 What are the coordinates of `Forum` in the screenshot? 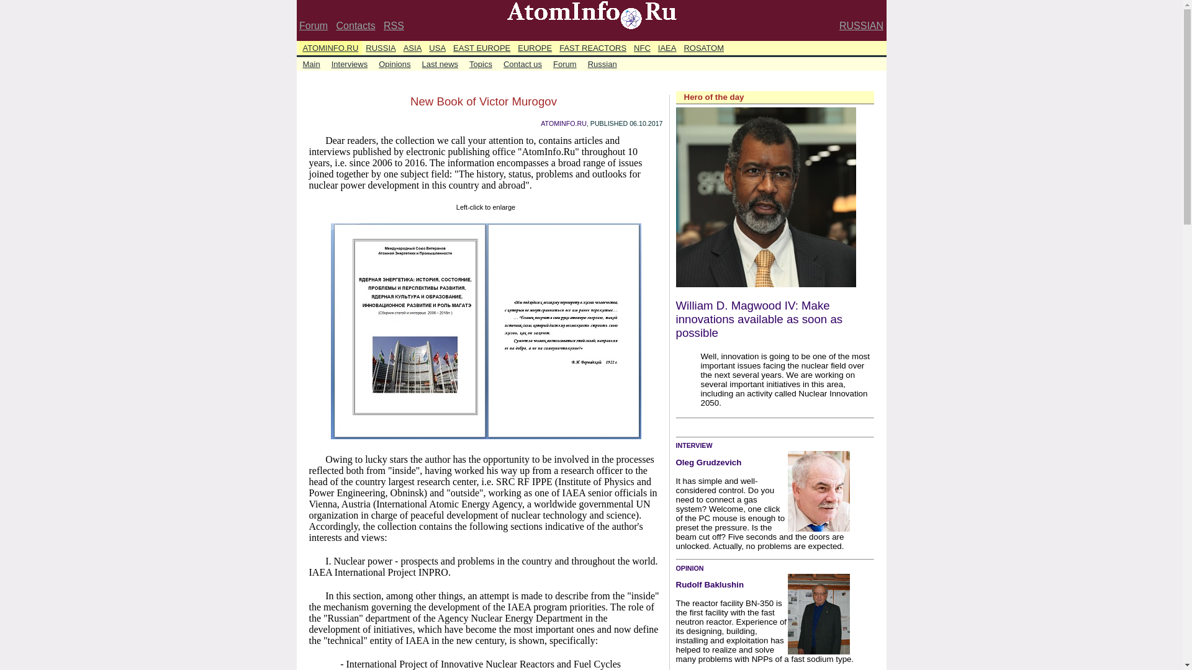 It's located at (565, 63).